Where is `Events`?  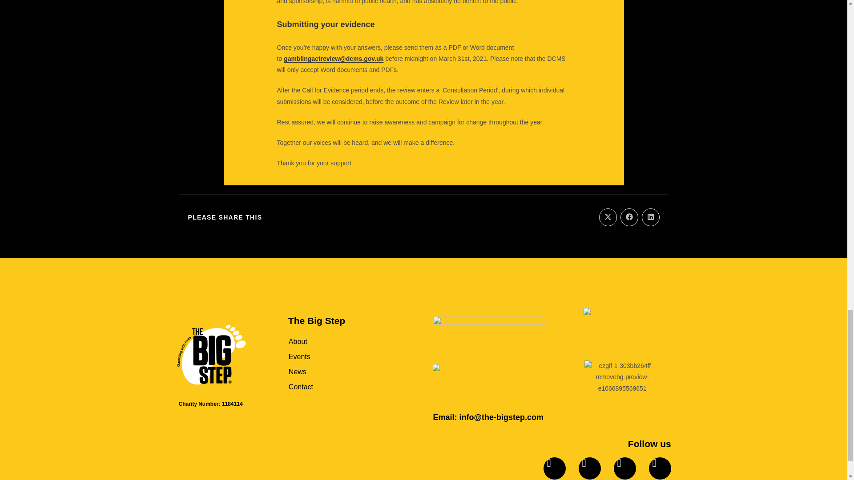
Events is located at coordinates (339, 356).